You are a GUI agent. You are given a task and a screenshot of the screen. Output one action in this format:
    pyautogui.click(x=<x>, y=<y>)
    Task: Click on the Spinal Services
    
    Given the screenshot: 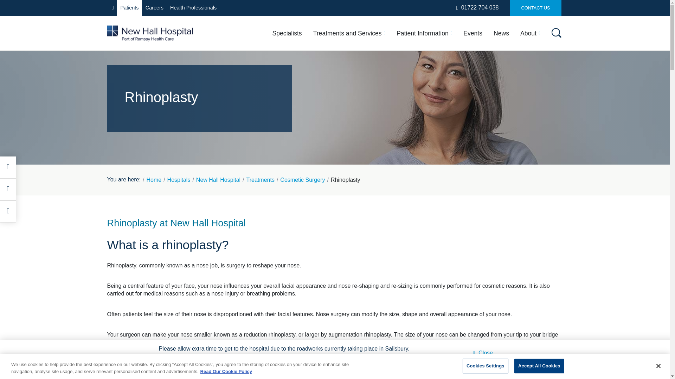 What is the action you would take?
    pyautogui.click(x=147, y=161)
    